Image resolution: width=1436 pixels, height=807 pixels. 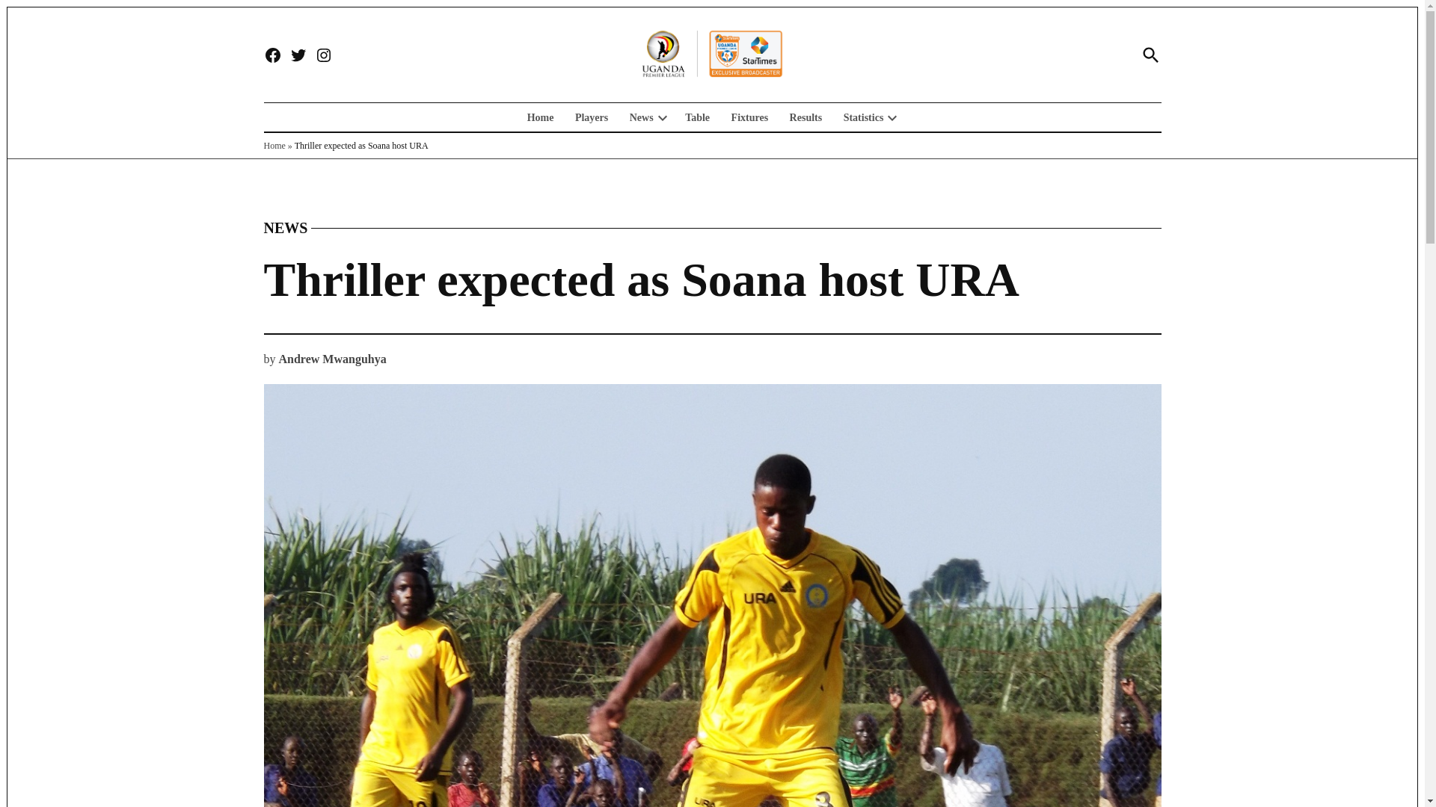 What do you see at coordinates (298, 55) in the screenshot?
I see `Twitter` at bounding box center [298, 55].